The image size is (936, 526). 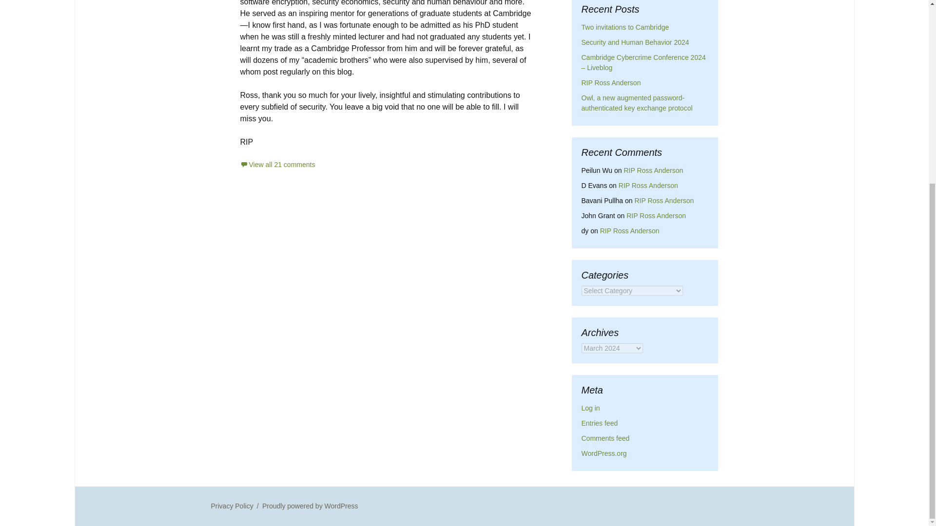 I want to click on RIP Ross Anderson, so click(x=664, y=201).